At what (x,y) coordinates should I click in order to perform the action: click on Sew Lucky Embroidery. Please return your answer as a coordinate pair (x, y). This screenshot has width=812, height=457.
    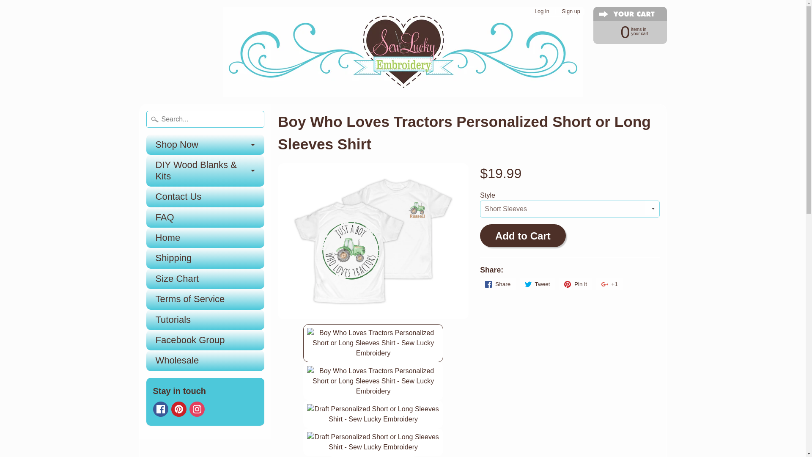
    Looking at the image, I should click on (403, 52).